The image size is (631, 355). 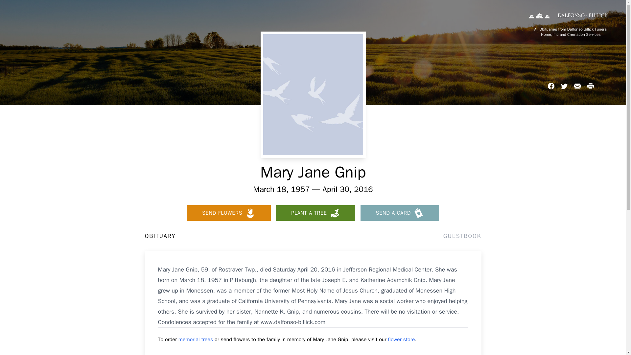 What do you see at coordinates (462, 236) in the screenshot?
I see `GUESTBOOK` at bounding box center [462, 236].